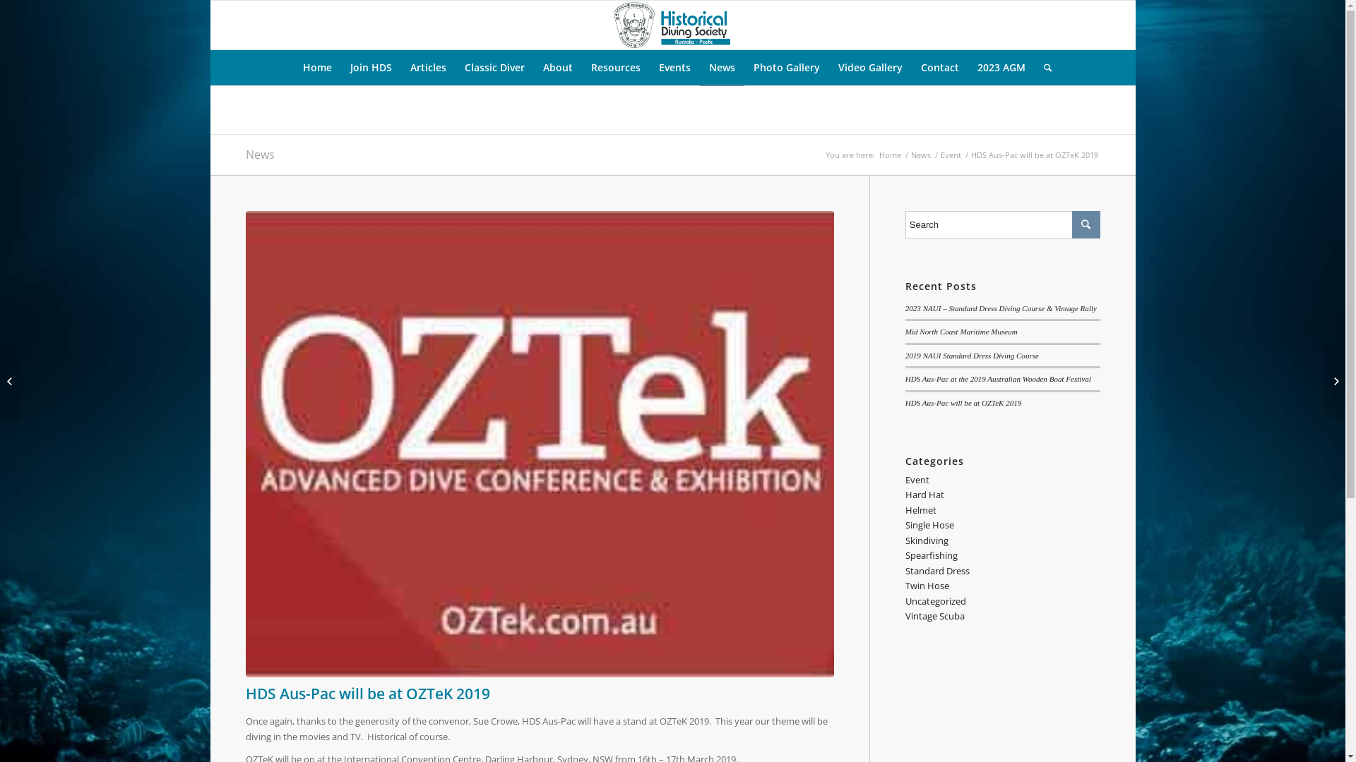 This screenshot has width=1356, height=762. Describe the element at coordinates (999, 379) in the screenshot. I see `HDS Aus-Pac at the 2019 Australian Wooden Boat Festival` at that location.